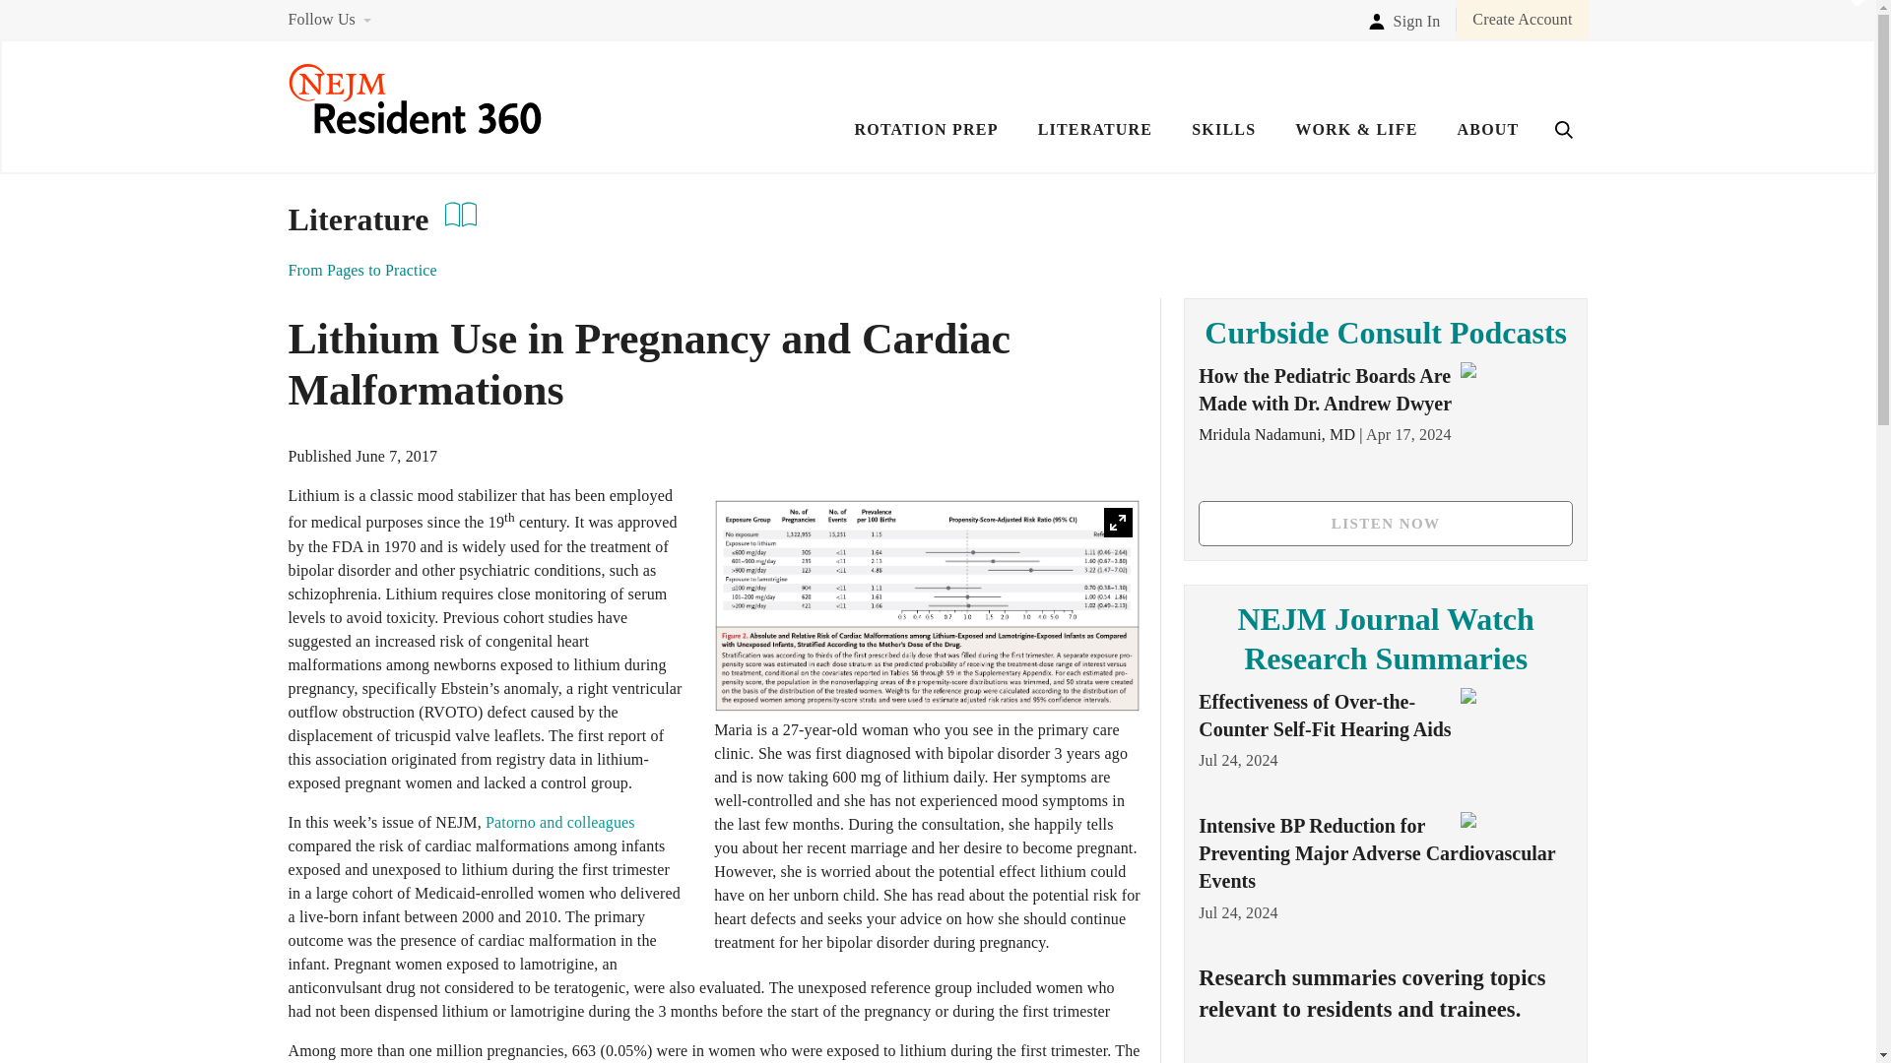 This screenshot has height=1063, width=1891. Describe the element at coordinates (1223, 143) in the screenshot. I see `SKILLS` at that location.